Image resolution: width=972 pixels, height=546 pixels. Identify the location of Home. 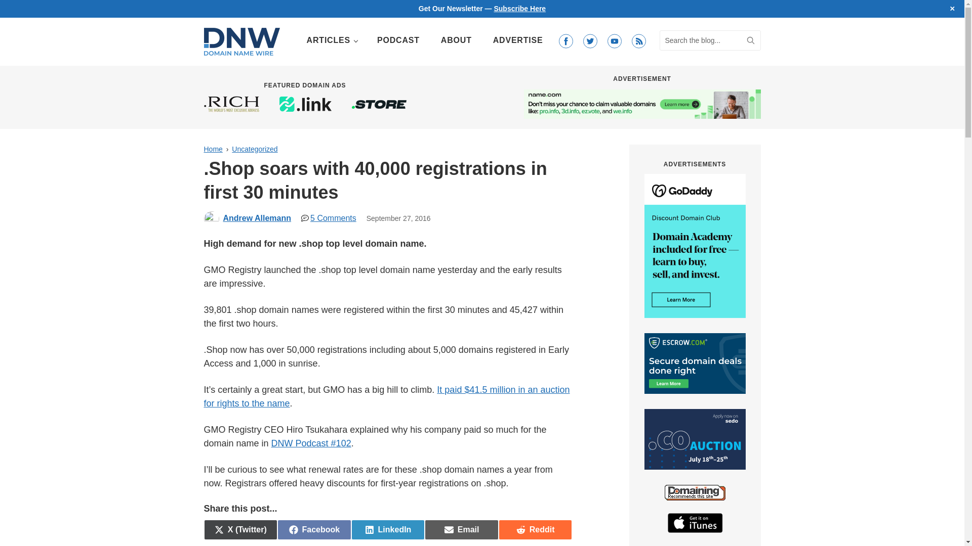
(331, 40).